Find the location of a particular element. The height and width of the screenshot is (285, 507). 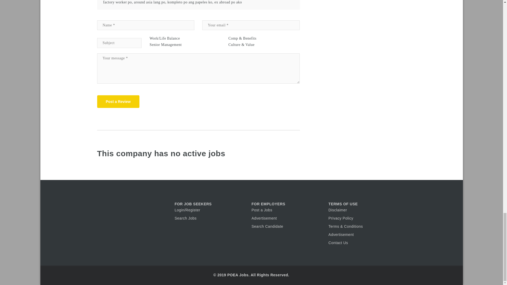

Advertisement is located at coordinates (341, 235).